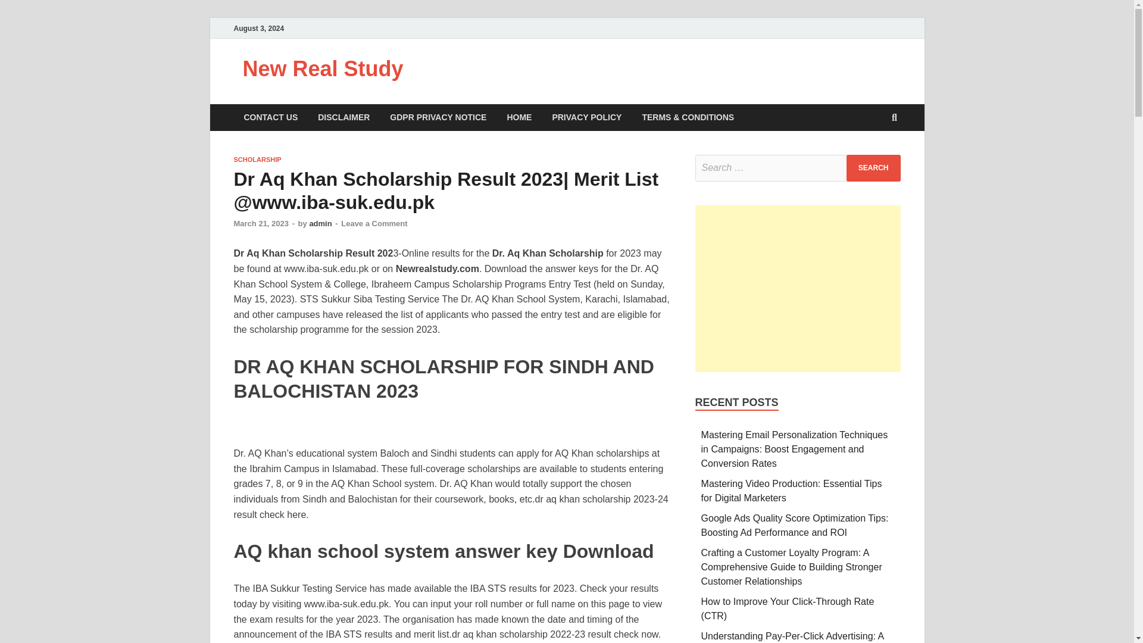  I want to click on SCHOLARSHIP, so click(257, 160).